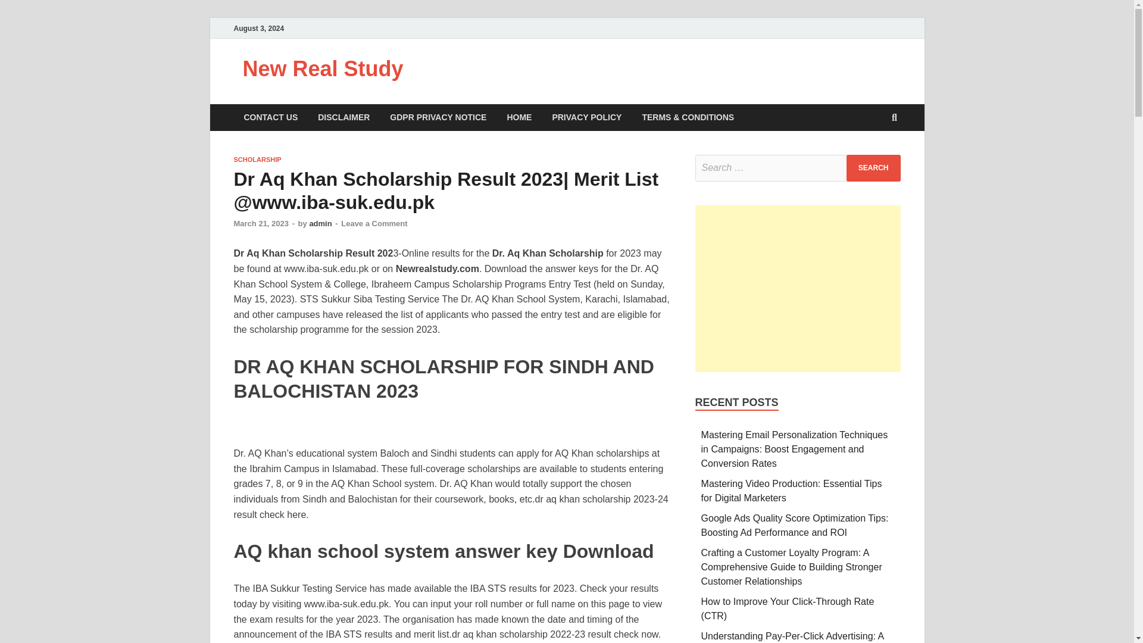  I want to click on SCHOLARSHIP, so click(257, 160).